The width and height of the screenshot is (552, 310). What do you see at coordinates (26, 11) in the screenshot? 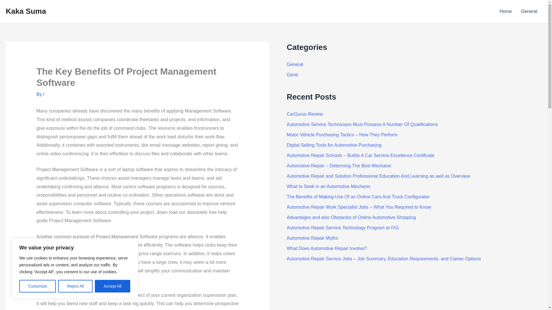
I see `Kaka Suma` at bounding box center [26, 11].